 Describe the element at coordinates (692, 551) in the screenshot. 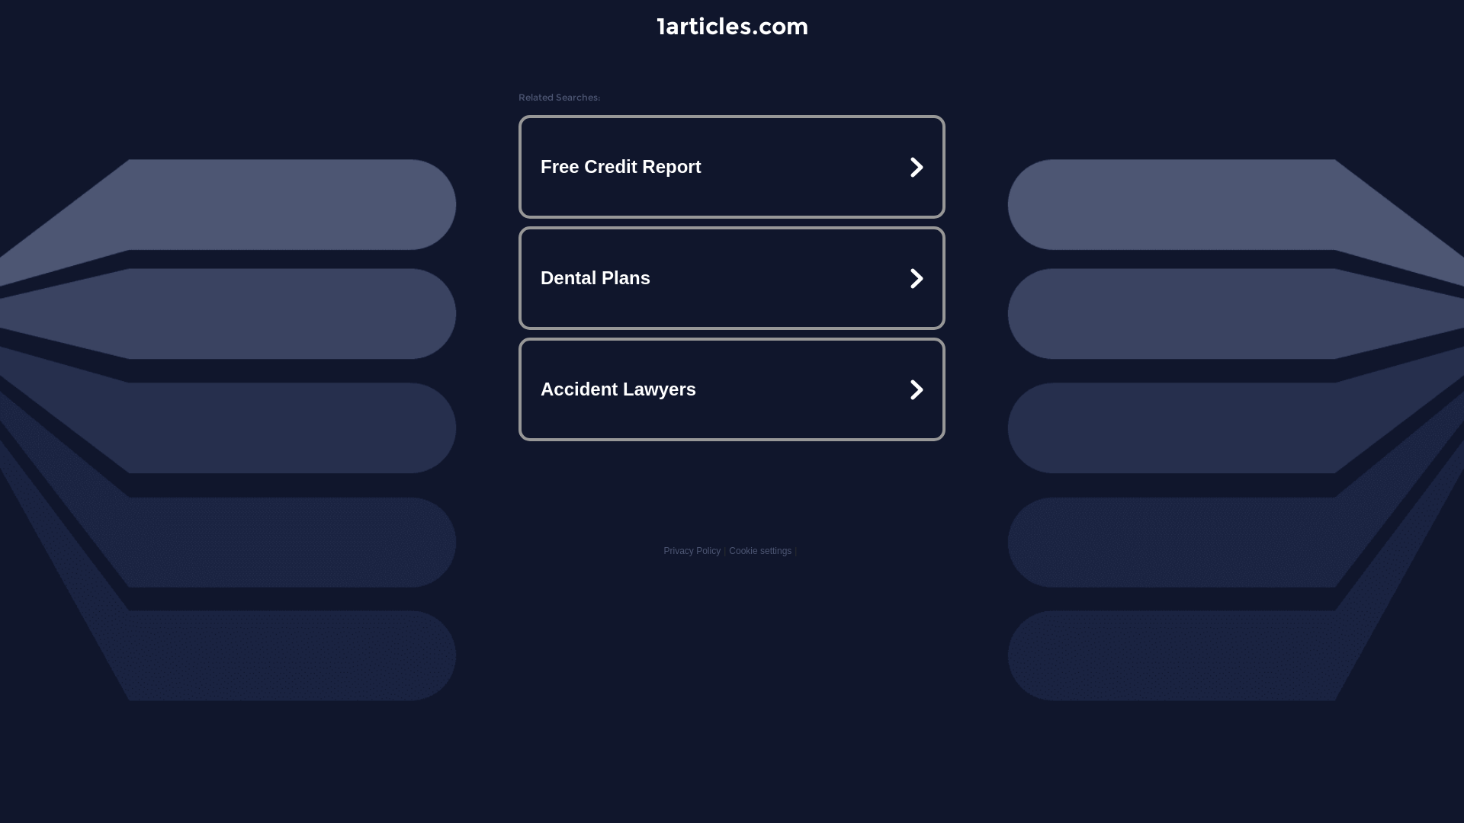

I see `Privacy Policy` at that location.